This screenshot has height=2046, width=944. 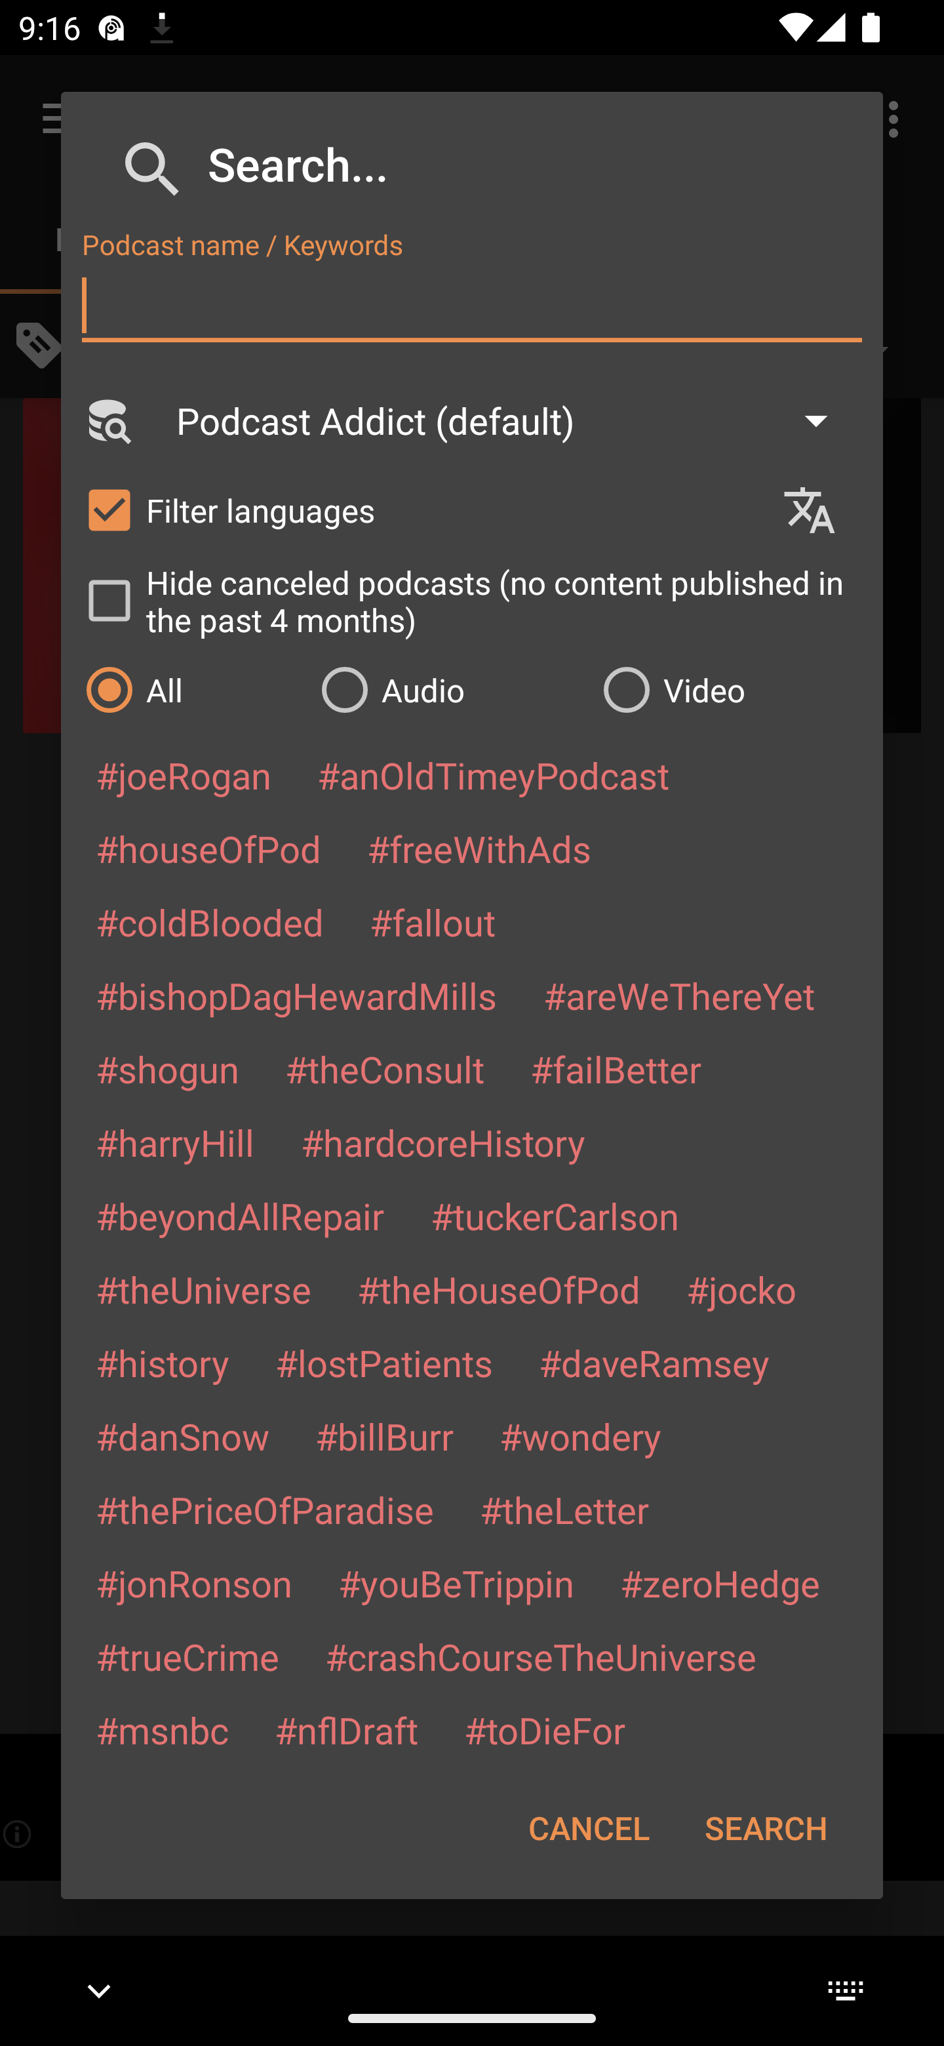 I want to click on #areWeThereYet, so click(x=679, y=995).